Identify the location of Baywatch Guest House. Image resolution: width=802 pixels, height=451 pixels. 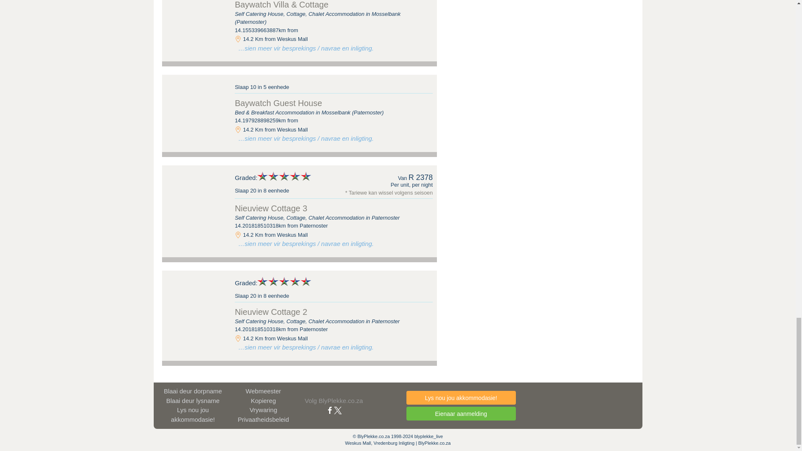
(196, 99).